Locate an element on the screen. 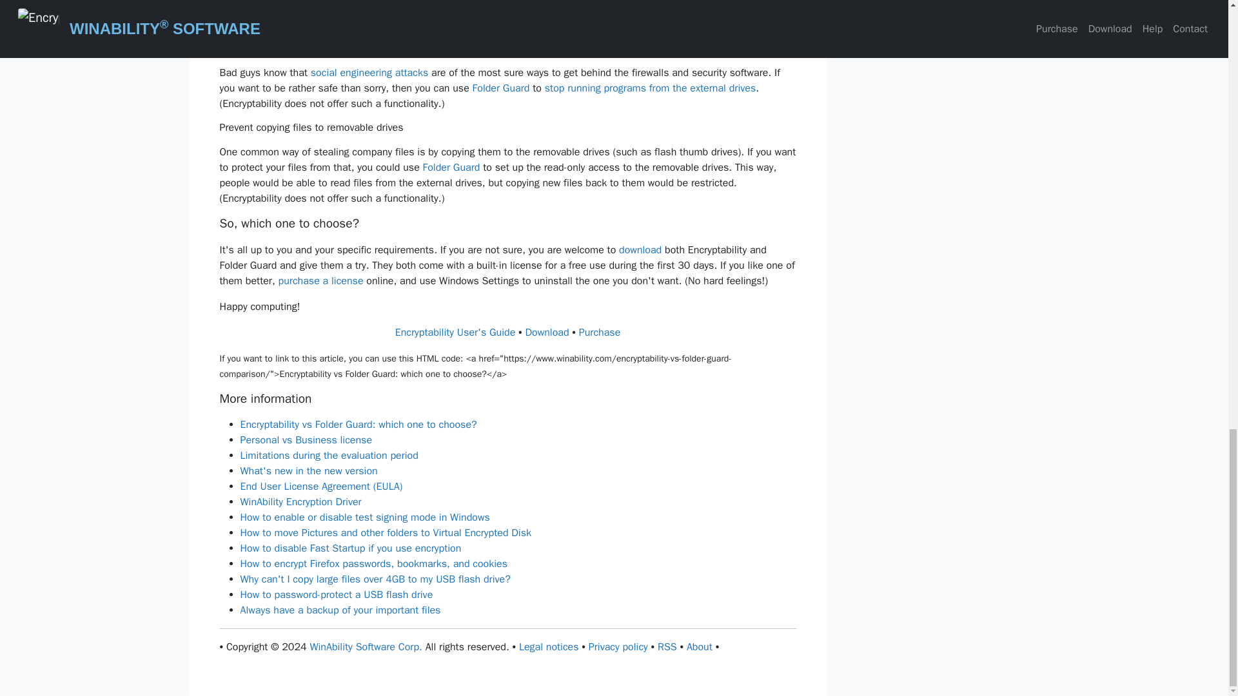 This screenshot has height=696, width=1238. Download Encryptability is located at coordinates (547, 333).